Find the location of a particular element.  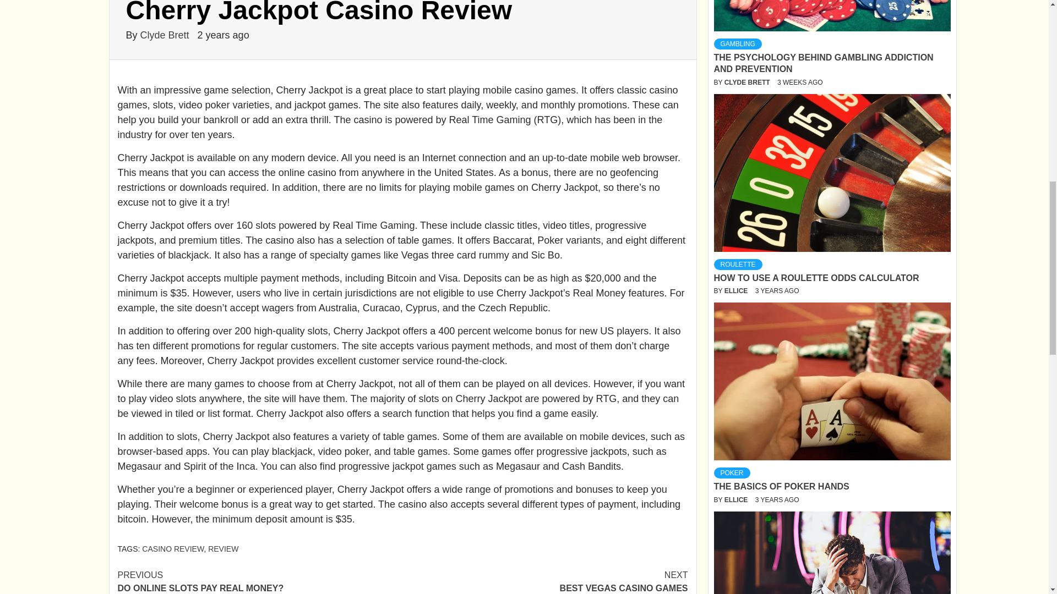

THE PSYCHOLOGY BEHIND GAMBLING ADDICTION AND PREVENTION is located at coordinates (748, 82).